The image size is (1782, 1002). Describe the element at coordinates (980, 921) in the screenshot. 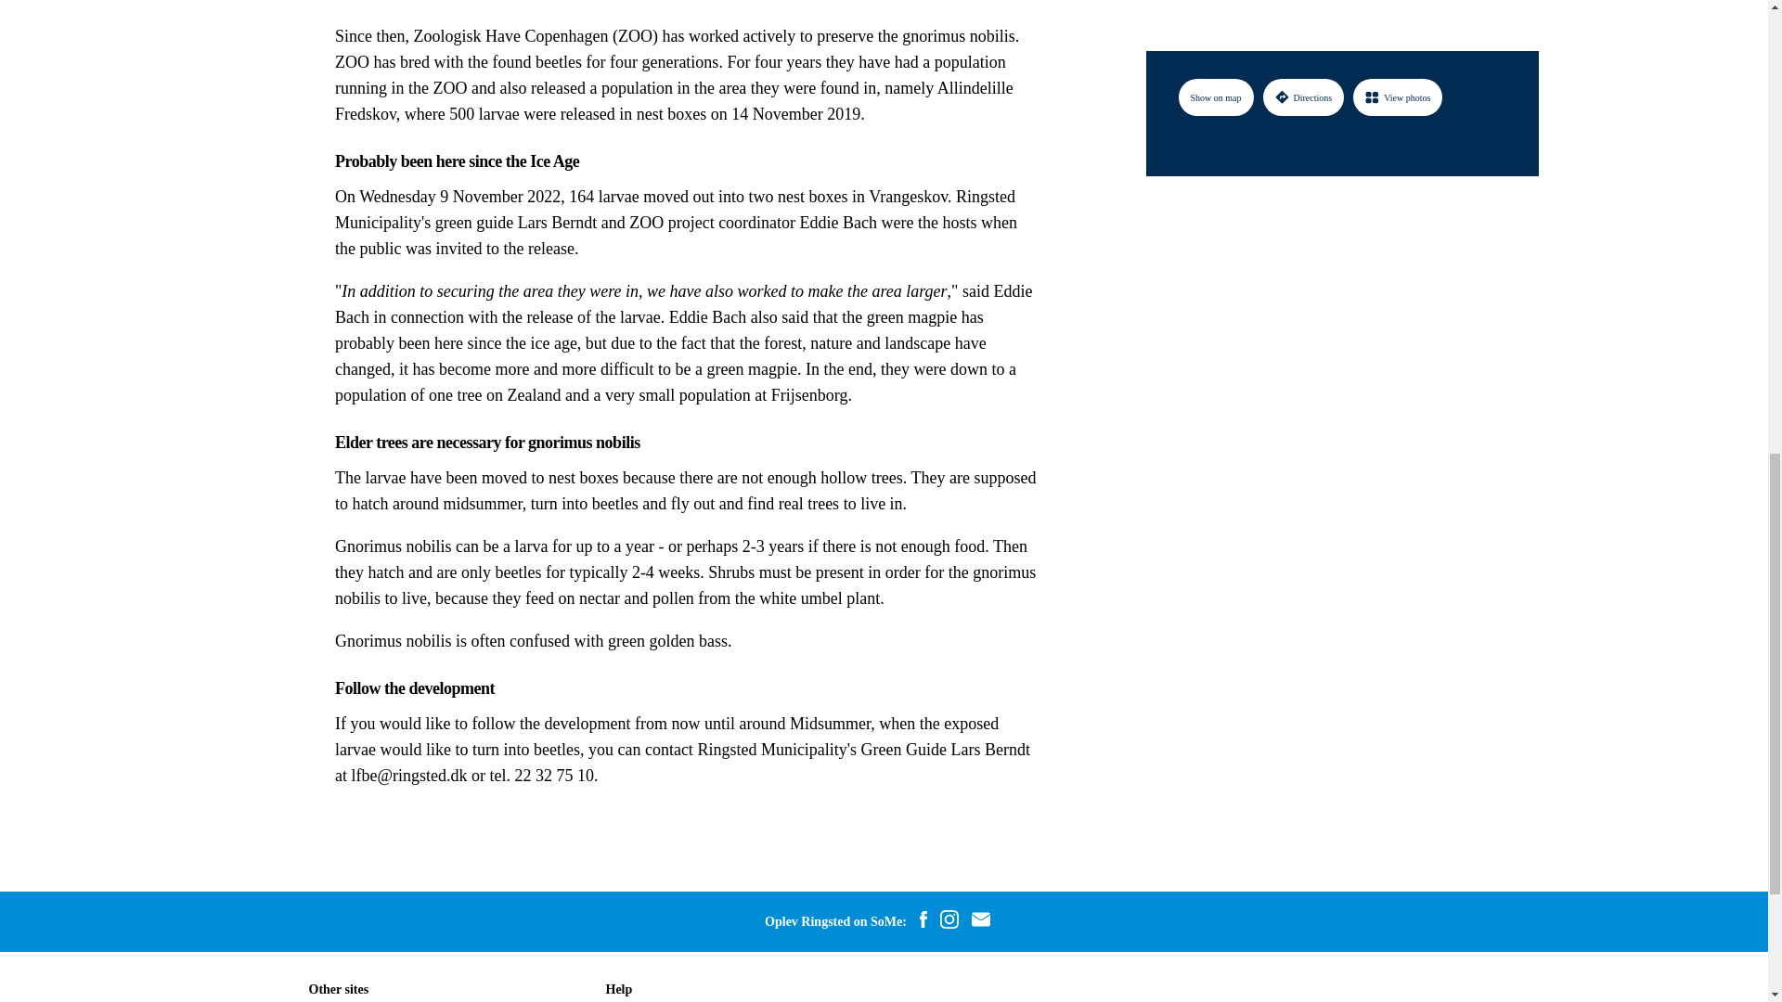

I see `newsletter` at that location.